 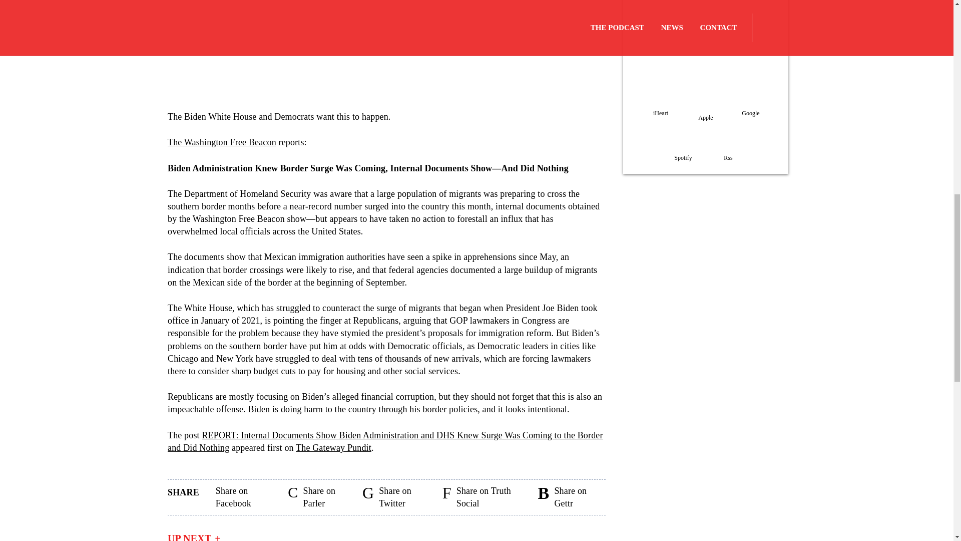 What do you see at coordinates (368, 497) in the screenshot?
I see `Share on Twitter` at bounding box center [368, 497].